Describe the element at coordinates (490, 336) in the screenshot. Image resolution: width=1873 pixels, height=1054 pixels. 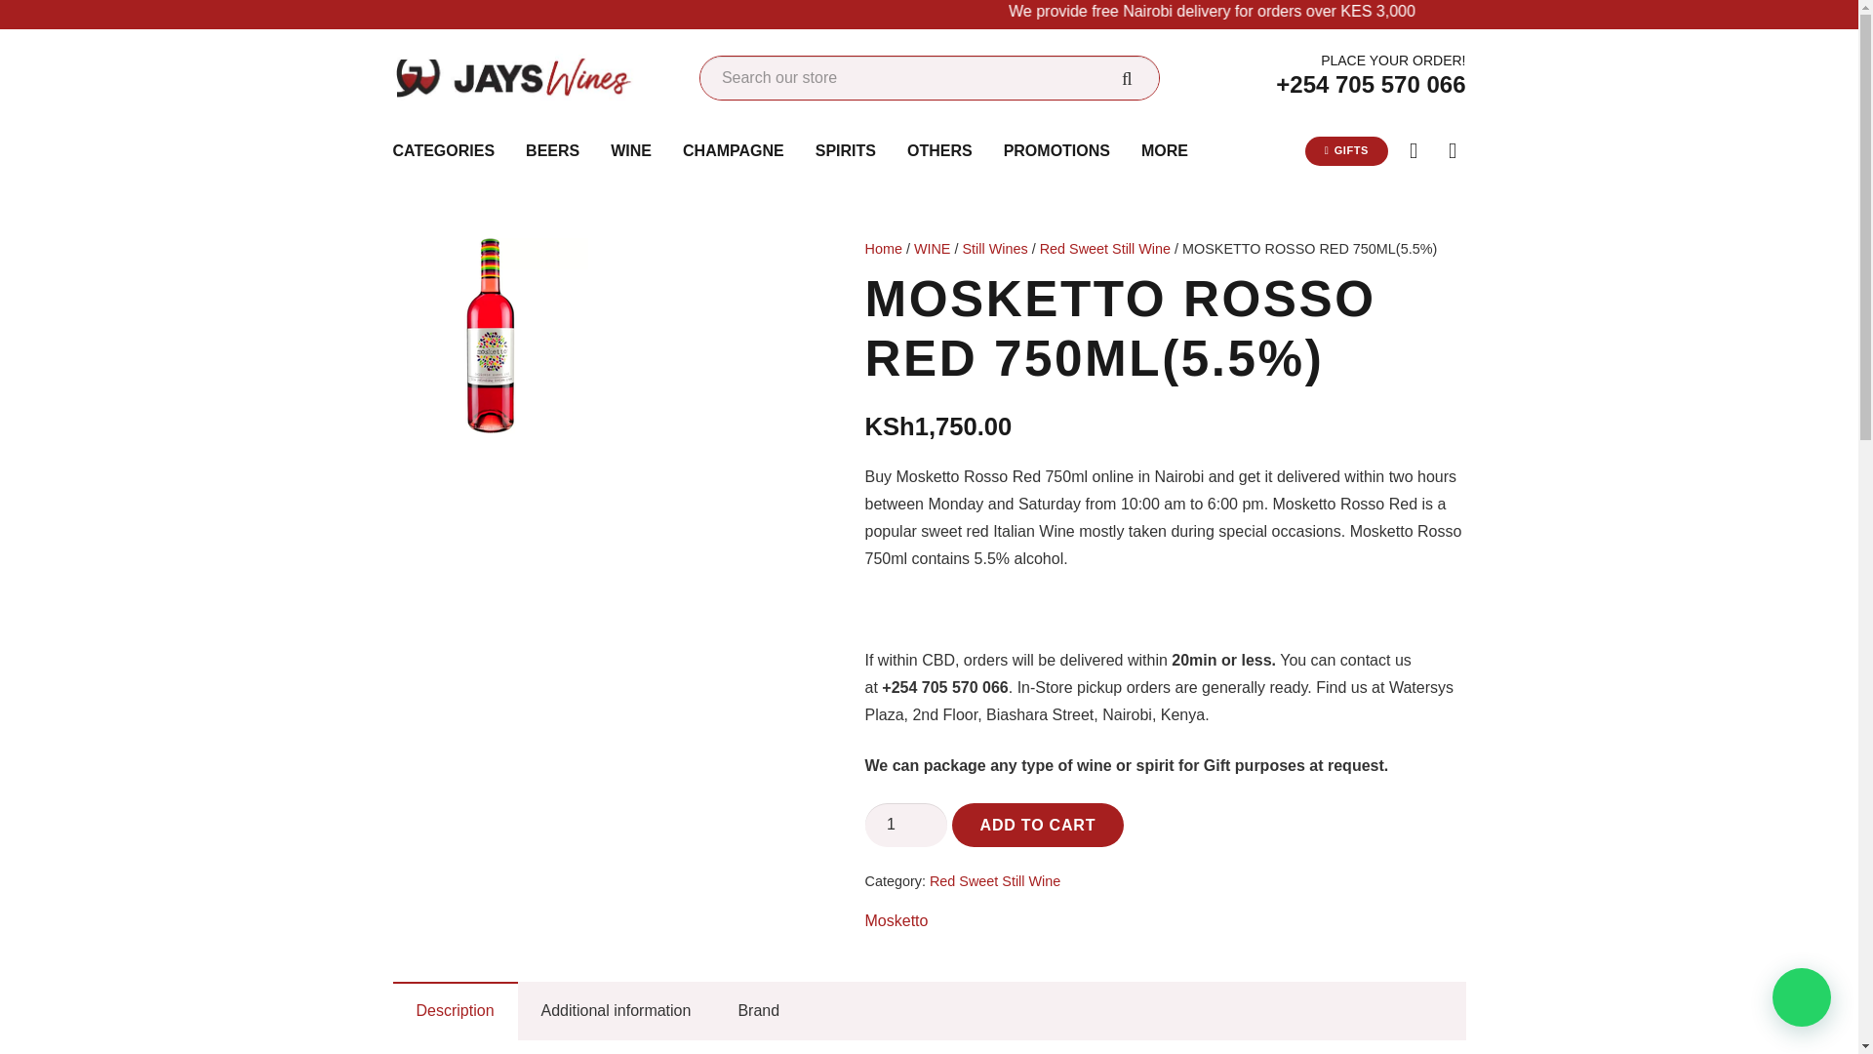
I see `Buy Mosketto Rosso Red 750ml online in Nairobi` at that location.